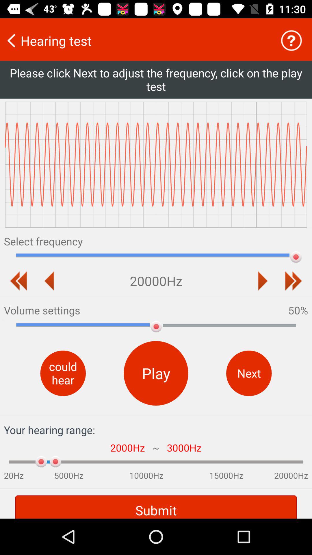 The height and width of the screenshot is (555, 312). What do you see at coordinates (291, 40) in the screenshot?
I see `go to help` at bounding box center [291, 40].